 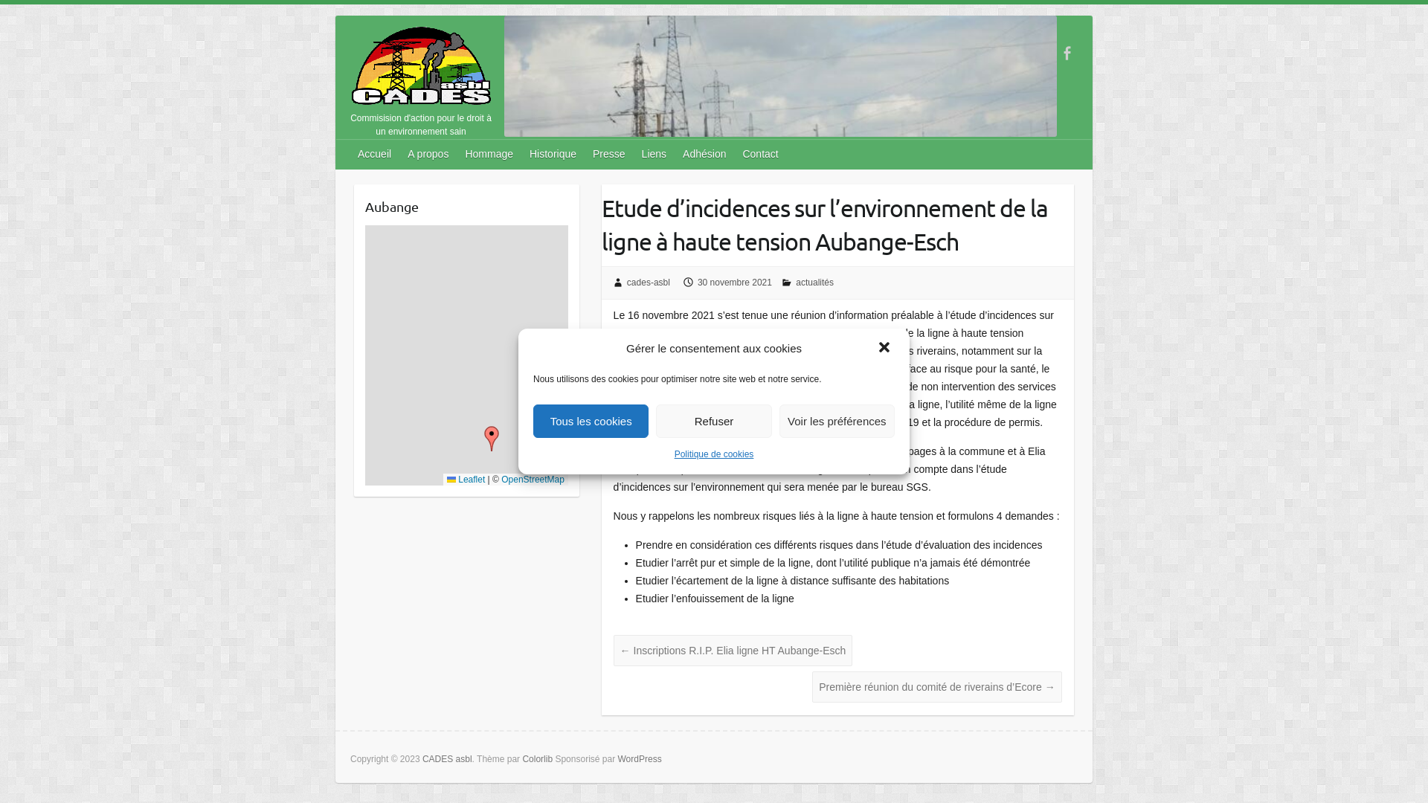 What do you see at coordinates (591, 421) in the screenshot?
I see `Tous les cookies` at bounding box center [591, 421].